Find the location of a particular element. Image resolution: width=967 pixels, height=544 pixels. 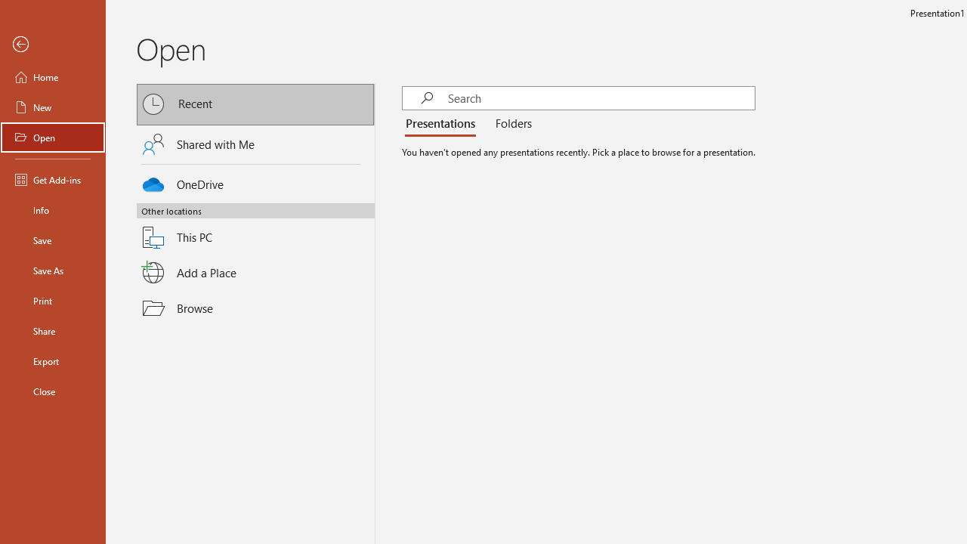

This PC is located at coordinates (255, 228).